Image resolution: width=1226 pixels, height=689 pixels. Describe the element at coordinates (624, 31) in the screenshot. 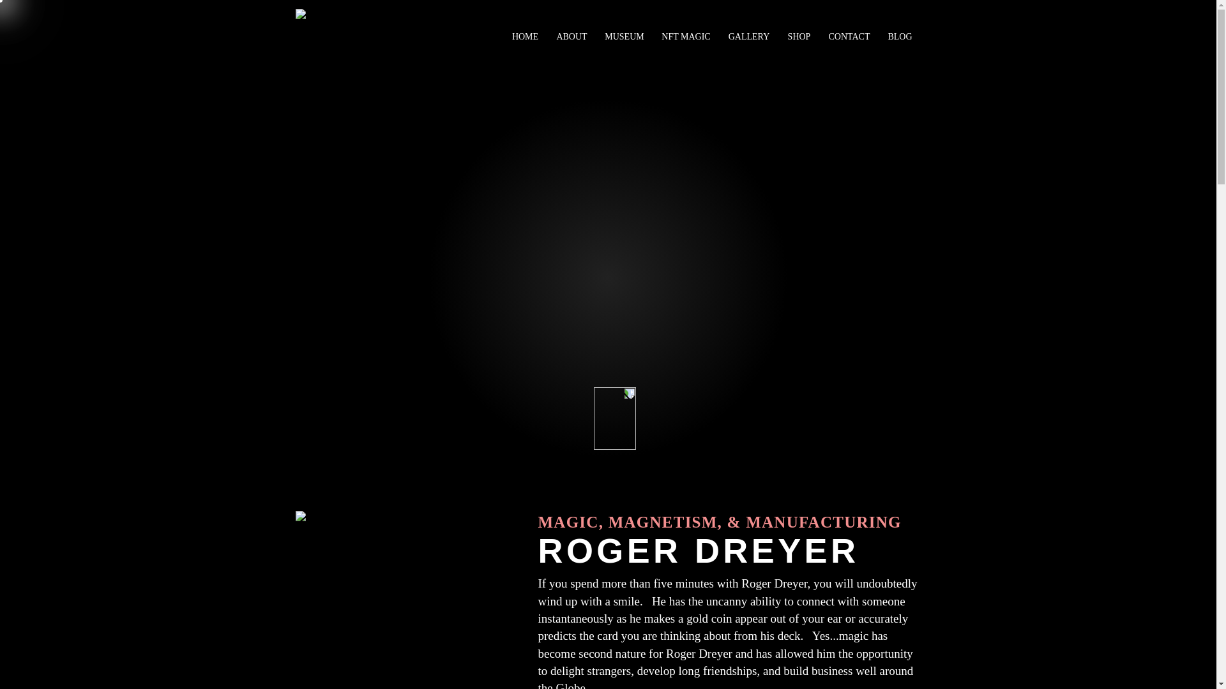

I see `MUSEUM` at that location.